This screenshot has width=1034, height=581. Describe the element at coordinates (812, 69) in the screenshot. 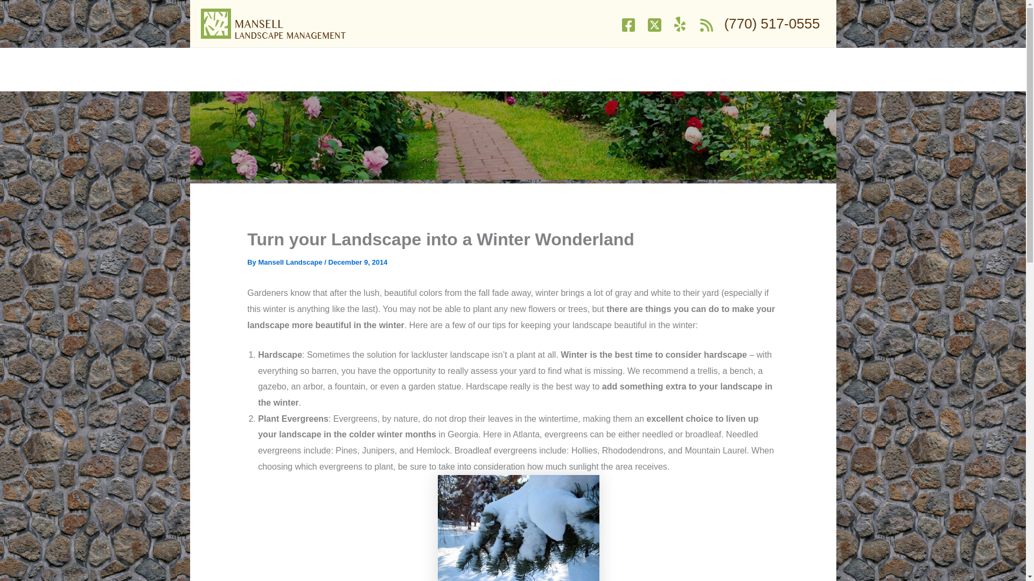

I see `Contact` at that location.